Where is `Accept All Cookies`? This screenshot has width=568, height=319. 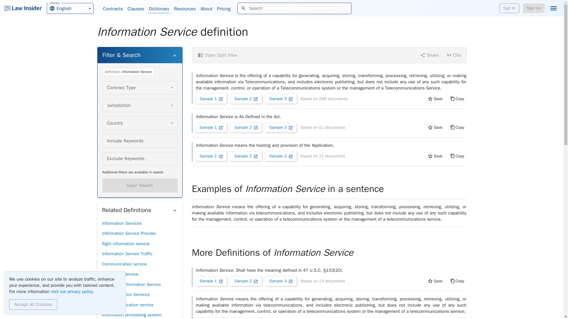
Accept All Cookies is located at coordinates (33, 304).